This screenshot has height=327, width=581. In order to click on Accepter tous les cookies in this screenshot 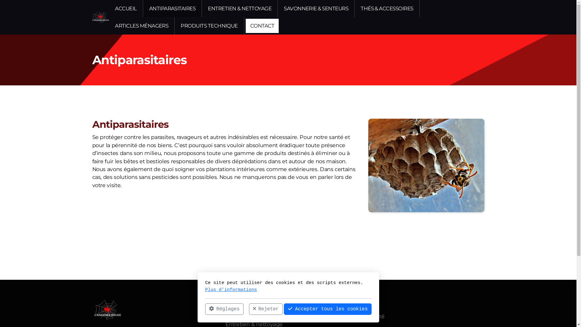, I will do `click(327, 309)`.